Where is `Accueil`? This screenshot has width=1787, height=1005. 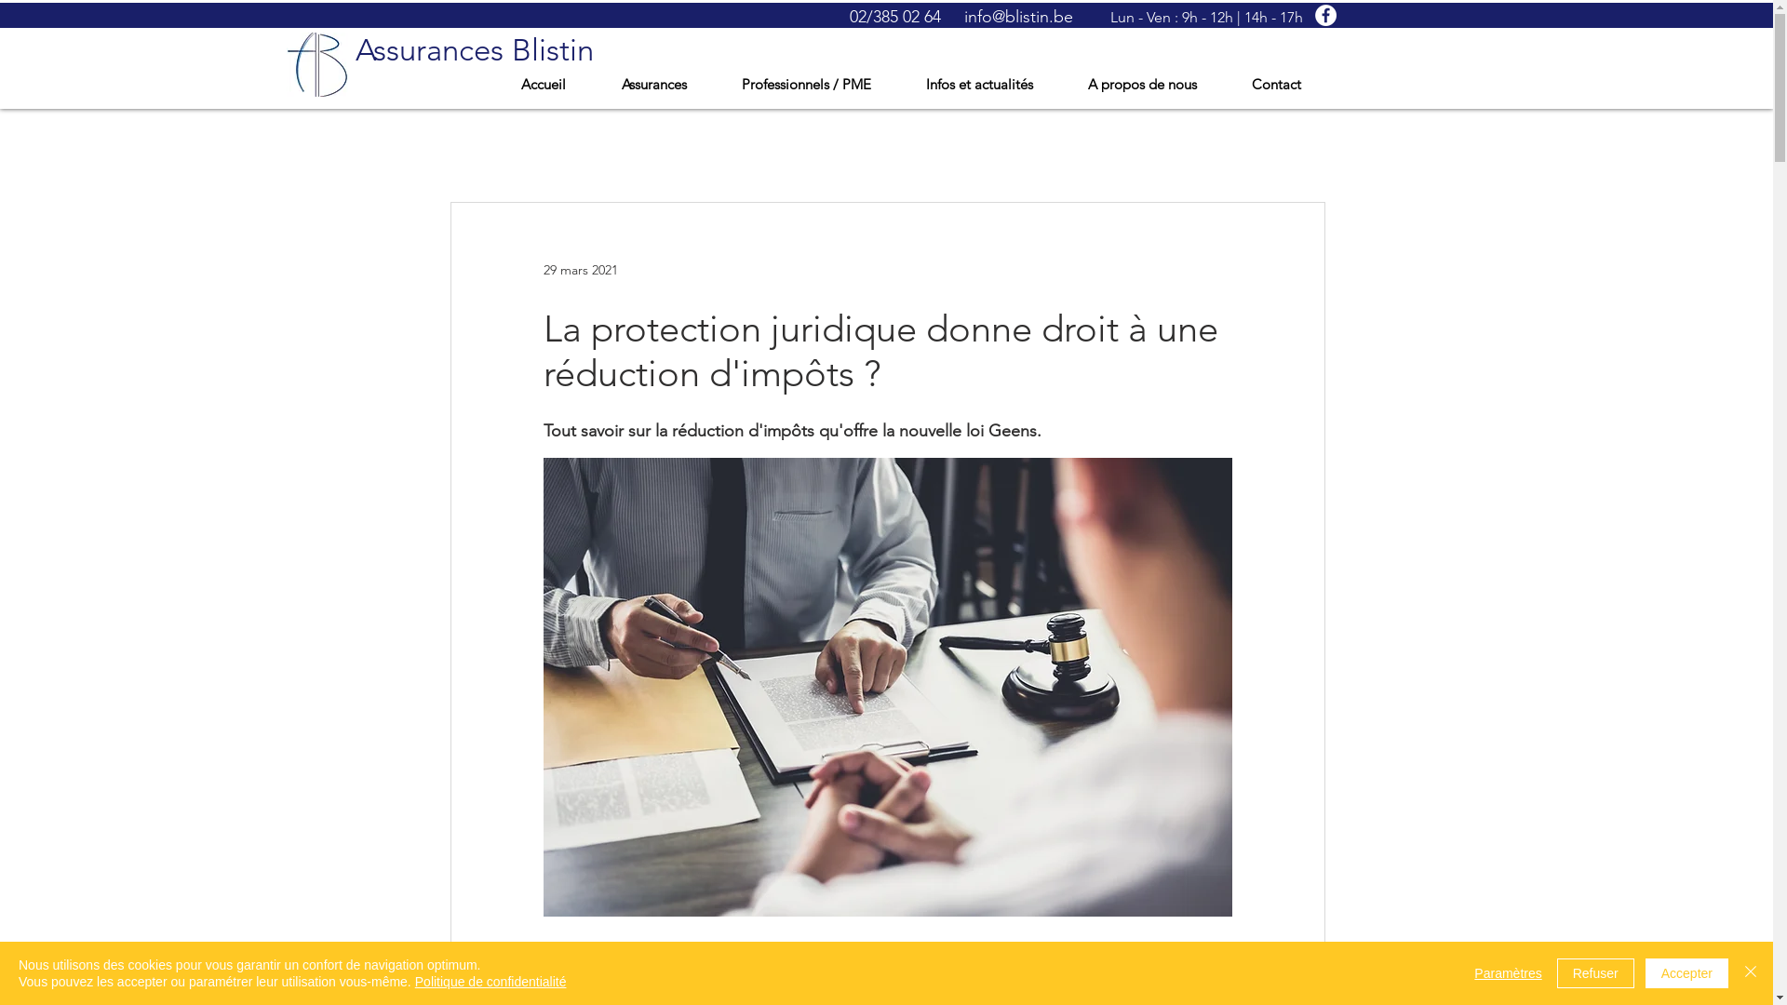 Accueil is located at coordinates (557, 84).